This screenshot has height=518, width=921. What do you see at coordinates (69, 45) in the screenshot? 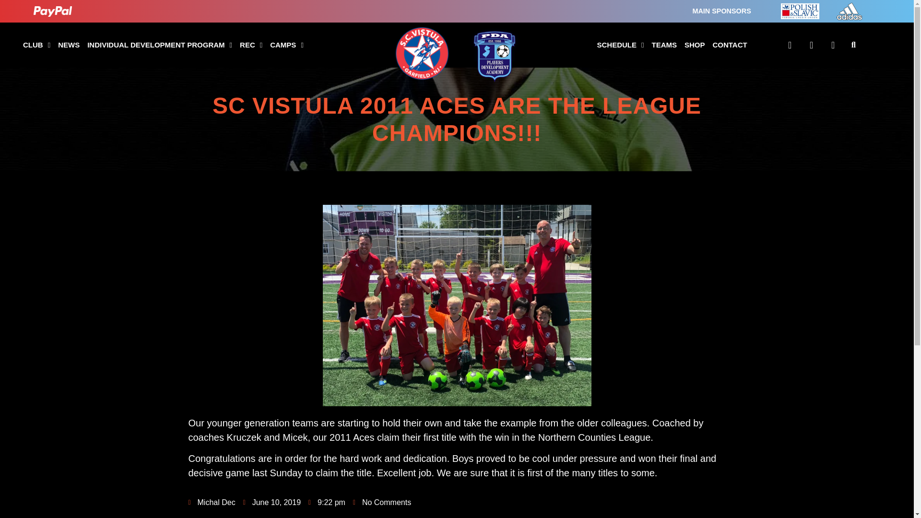
I see `NEWS` at bounding box center [69, 45].